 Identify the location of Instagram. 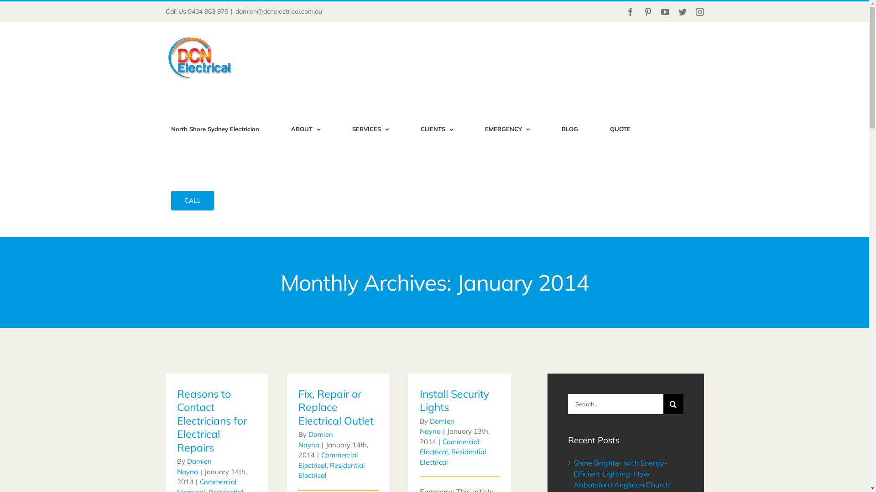
(699, 11).